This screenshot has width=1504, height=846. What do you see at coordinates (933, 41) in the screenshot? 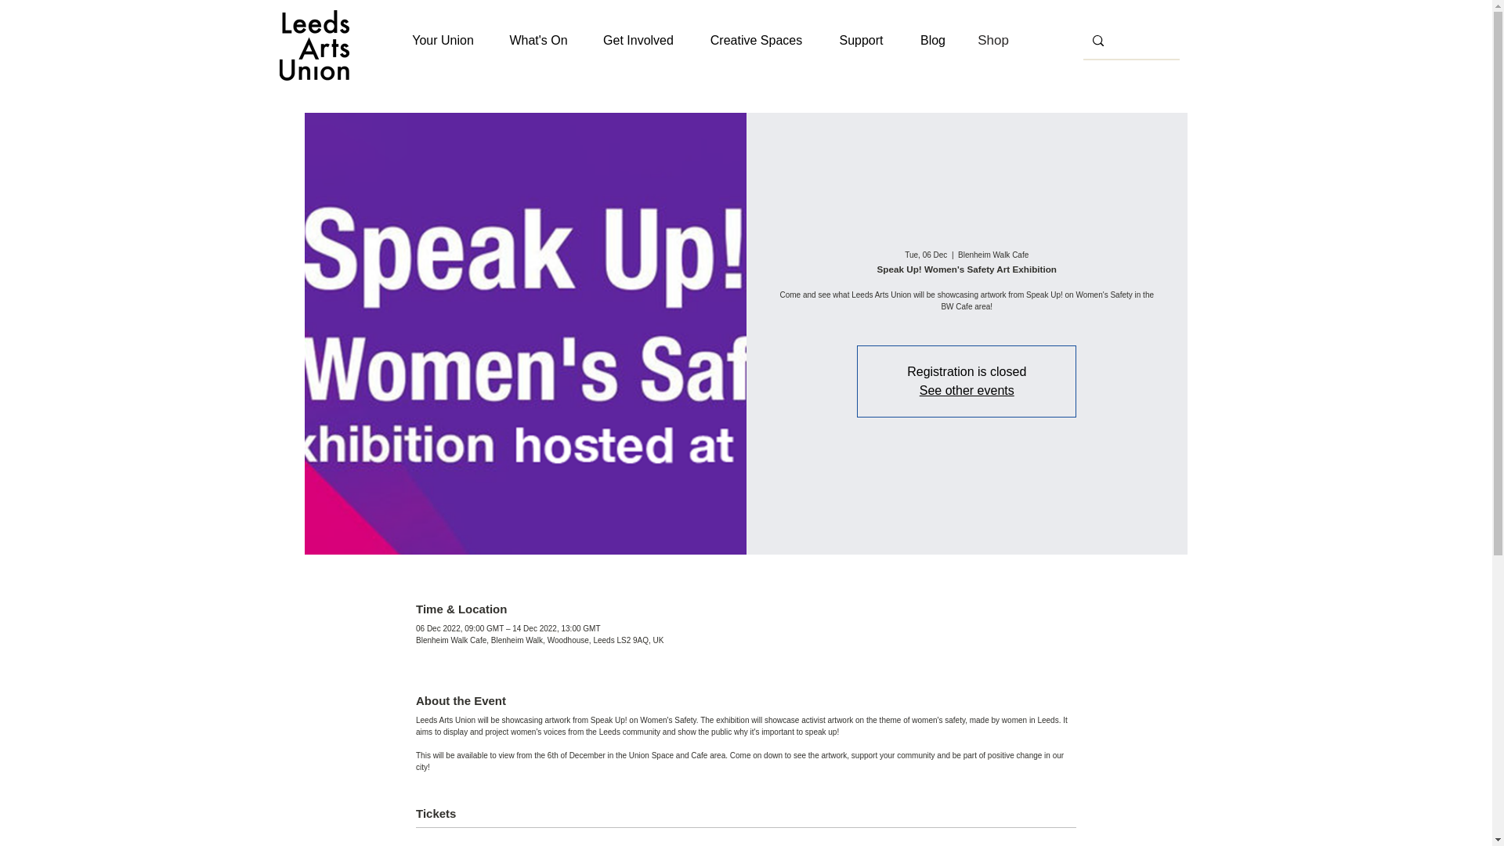
I see `Blog` at bounding box center [933, 41].